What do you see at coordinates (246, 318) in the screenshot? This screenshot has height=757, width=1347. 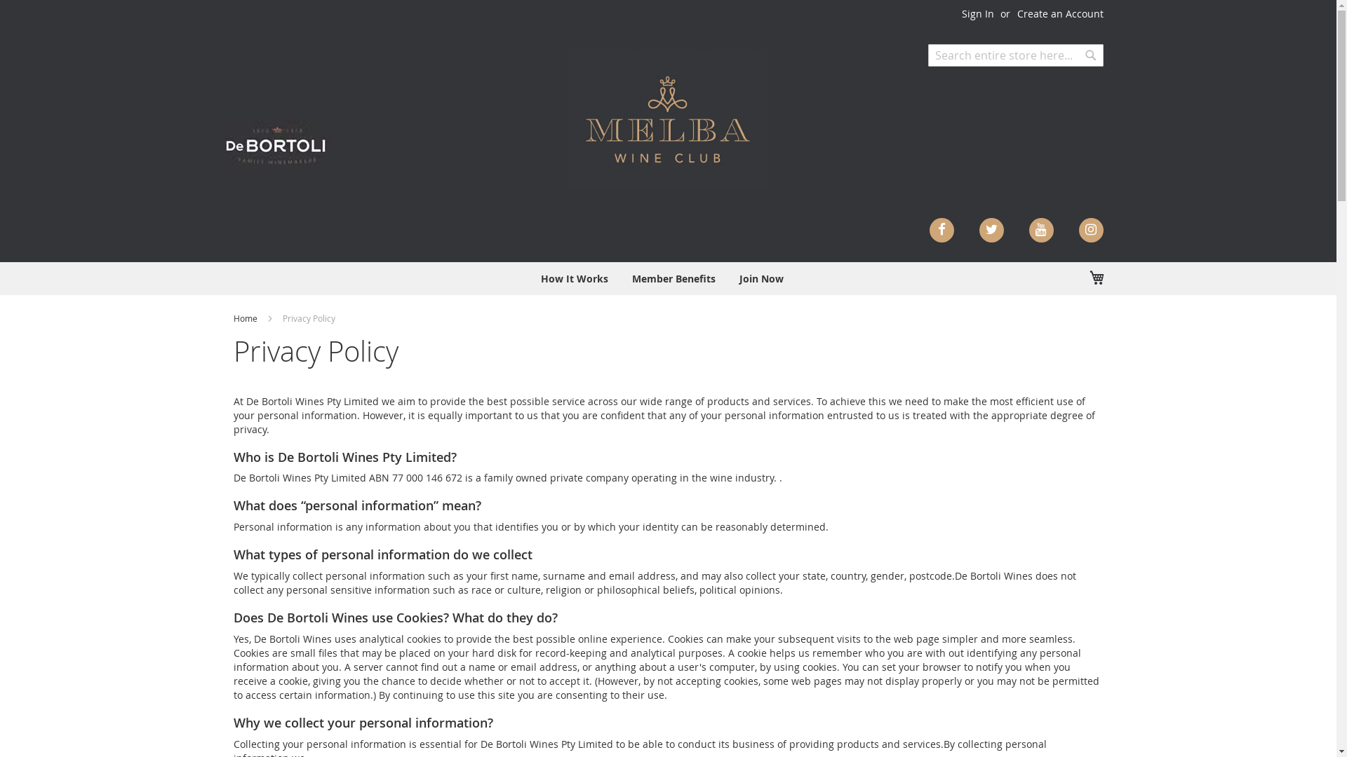 I see `Home` at bounding box center [246, 318].